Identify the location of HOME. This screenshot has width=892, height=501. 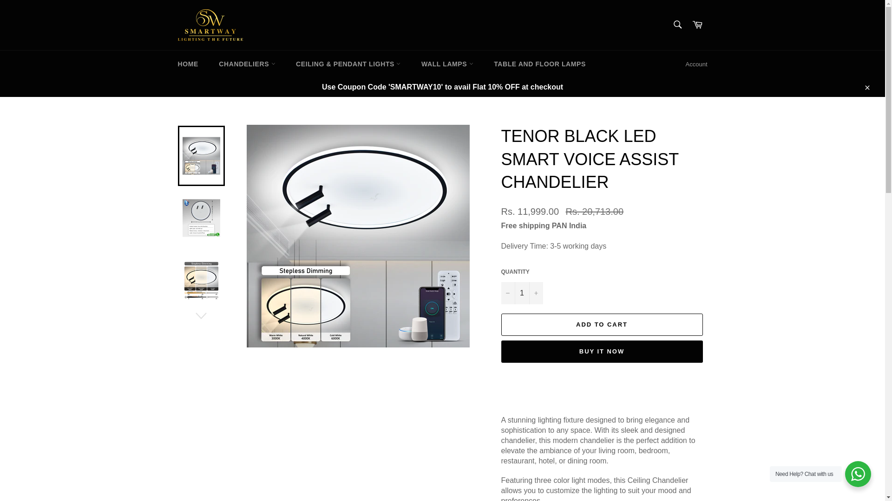
(188, 64).